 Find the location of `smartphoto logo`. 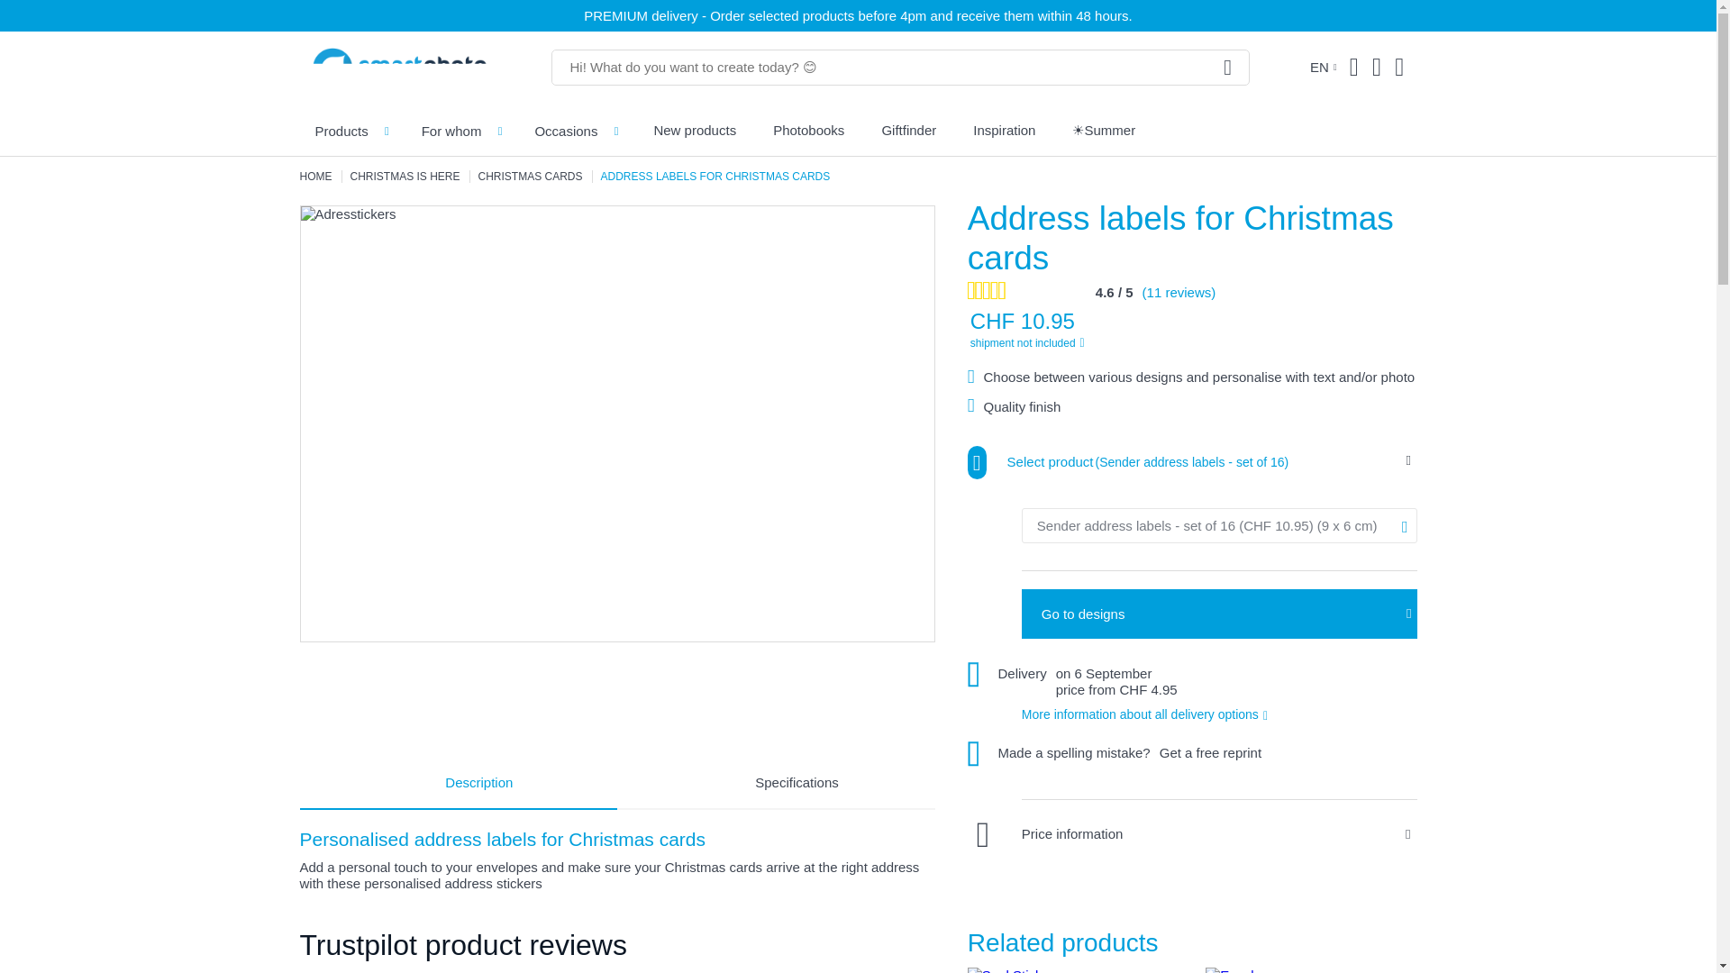

smartphoto logo is located at coordinates (398, 67).